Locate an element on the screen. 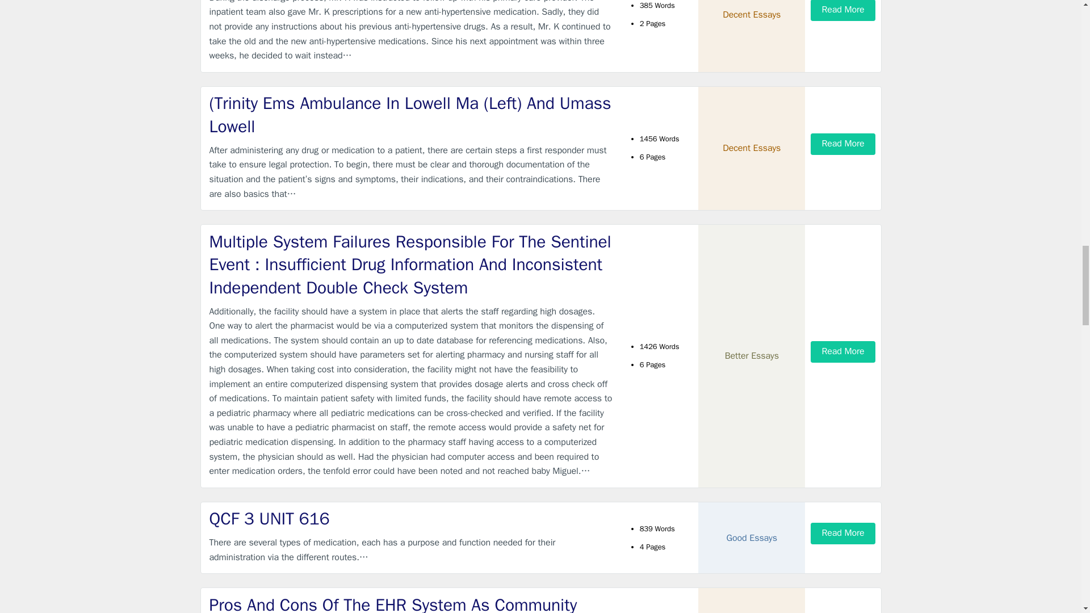 Image resolution: width=1090 pixels, height=613 pixels. Read More is located at coordinates (842, 10).